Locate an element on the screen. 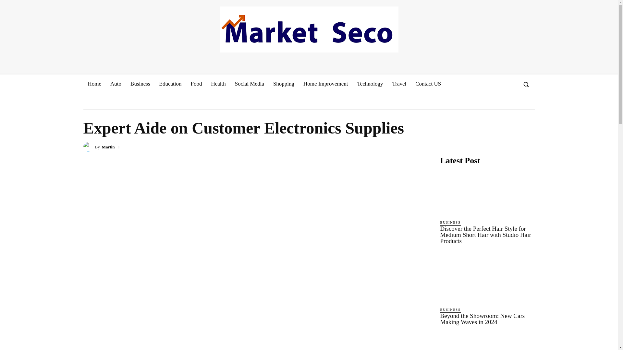 This screenshot has width=623, height=350. Shopping is located at coordinates (284, 84).